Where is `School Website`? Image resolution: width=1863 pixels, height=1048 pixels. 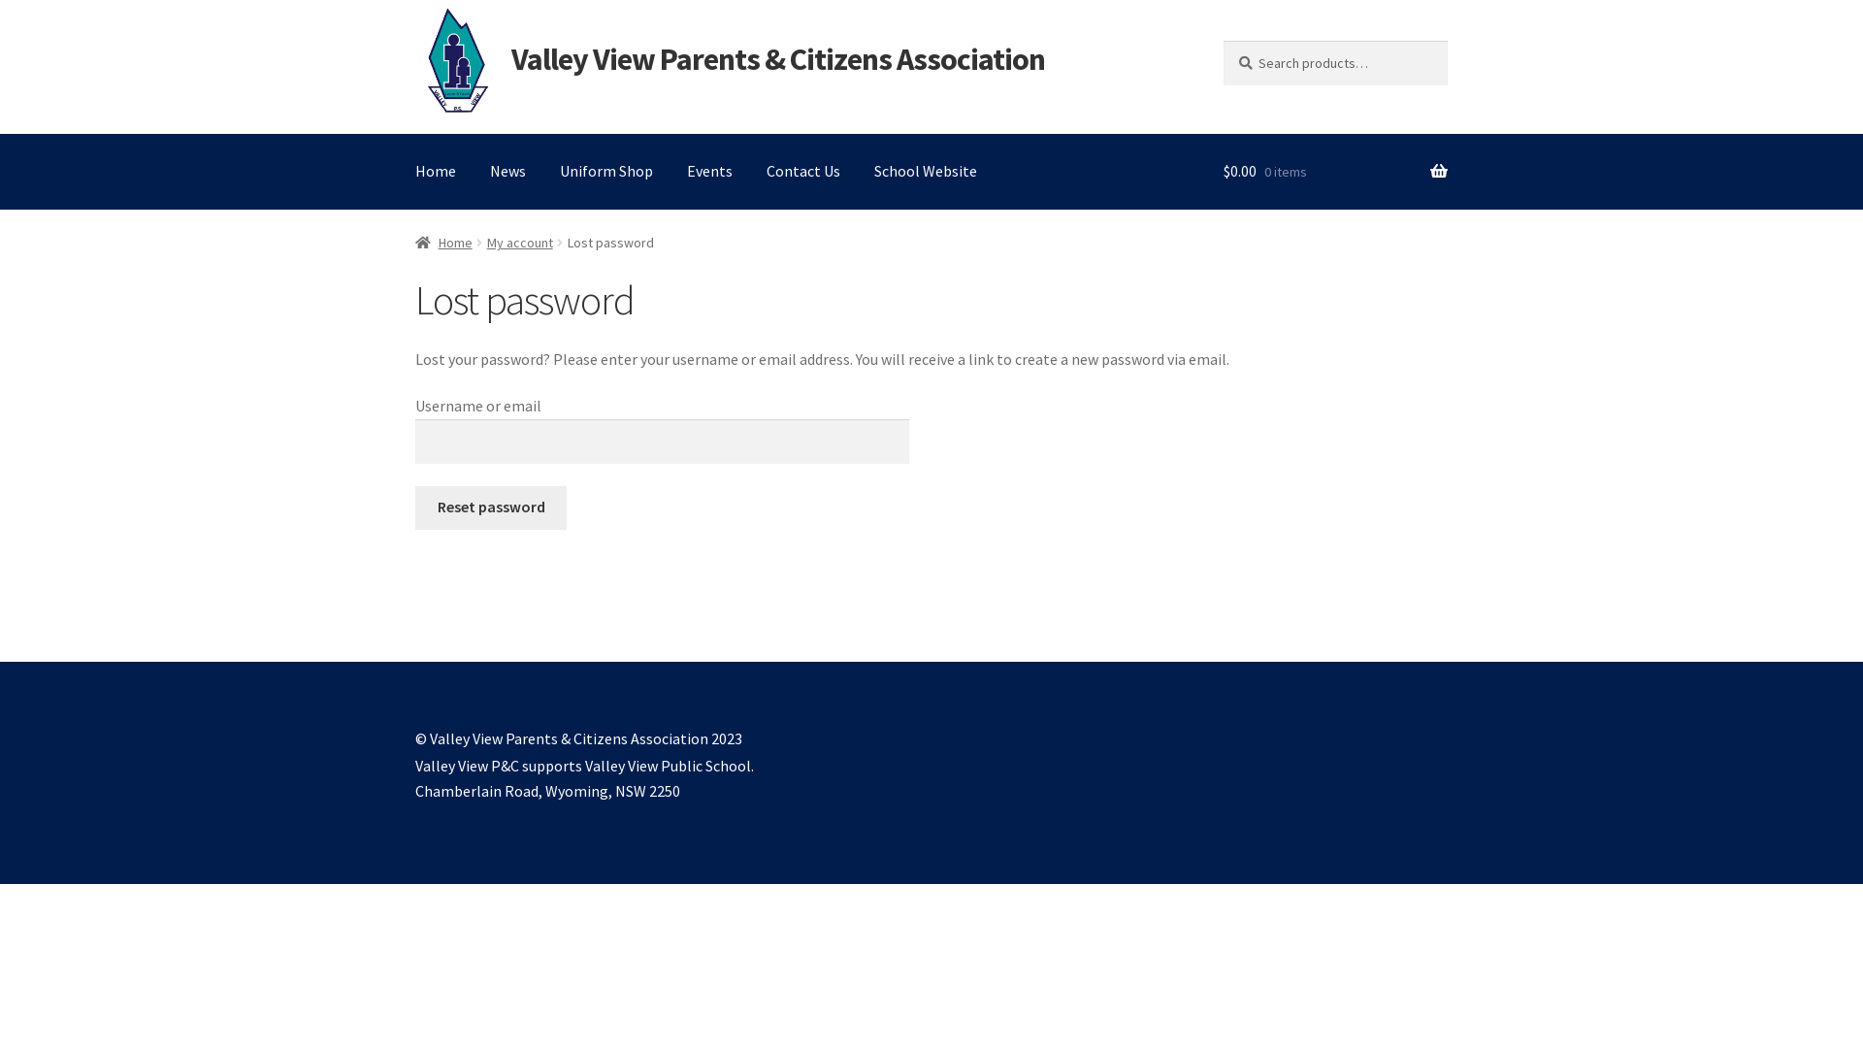
School Website is located at coordinates (926, 172).